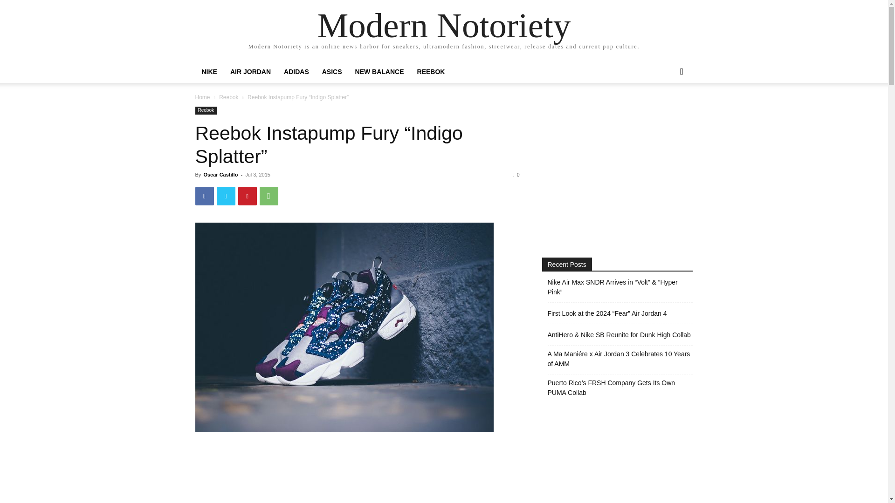 This screenshot has height=503, width=895. What do you see at coordinates (220, 175) in the screenshot?
I see `Oscar Castillo` at bounding box center [220, 175].